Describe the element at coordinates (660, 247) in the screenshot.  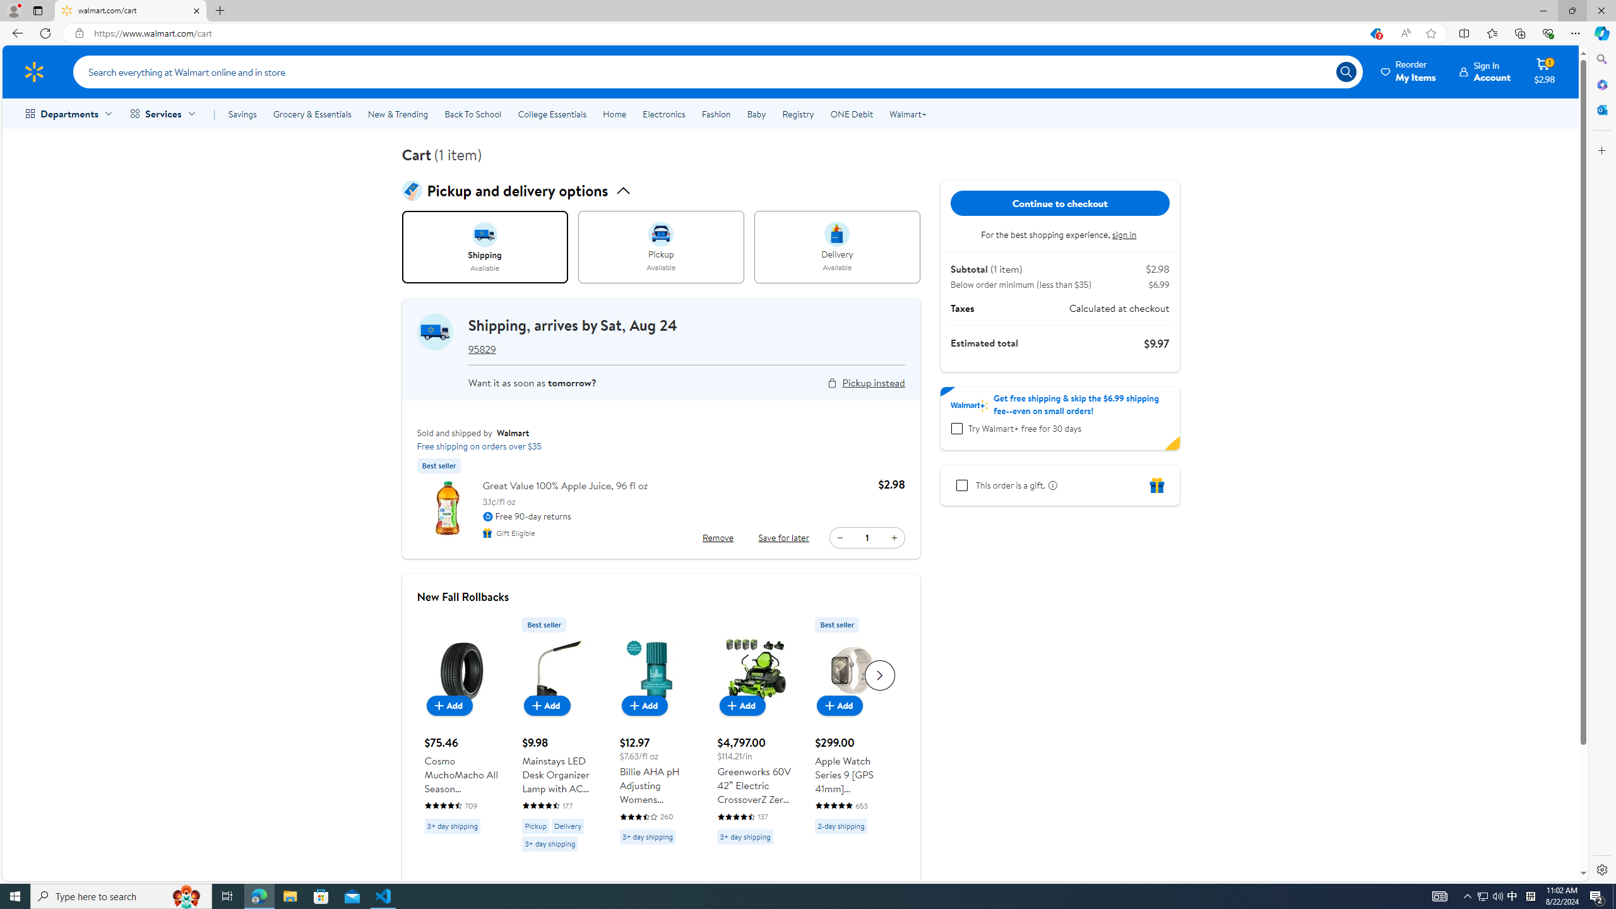
I see `PICKUP, Available` at that location.